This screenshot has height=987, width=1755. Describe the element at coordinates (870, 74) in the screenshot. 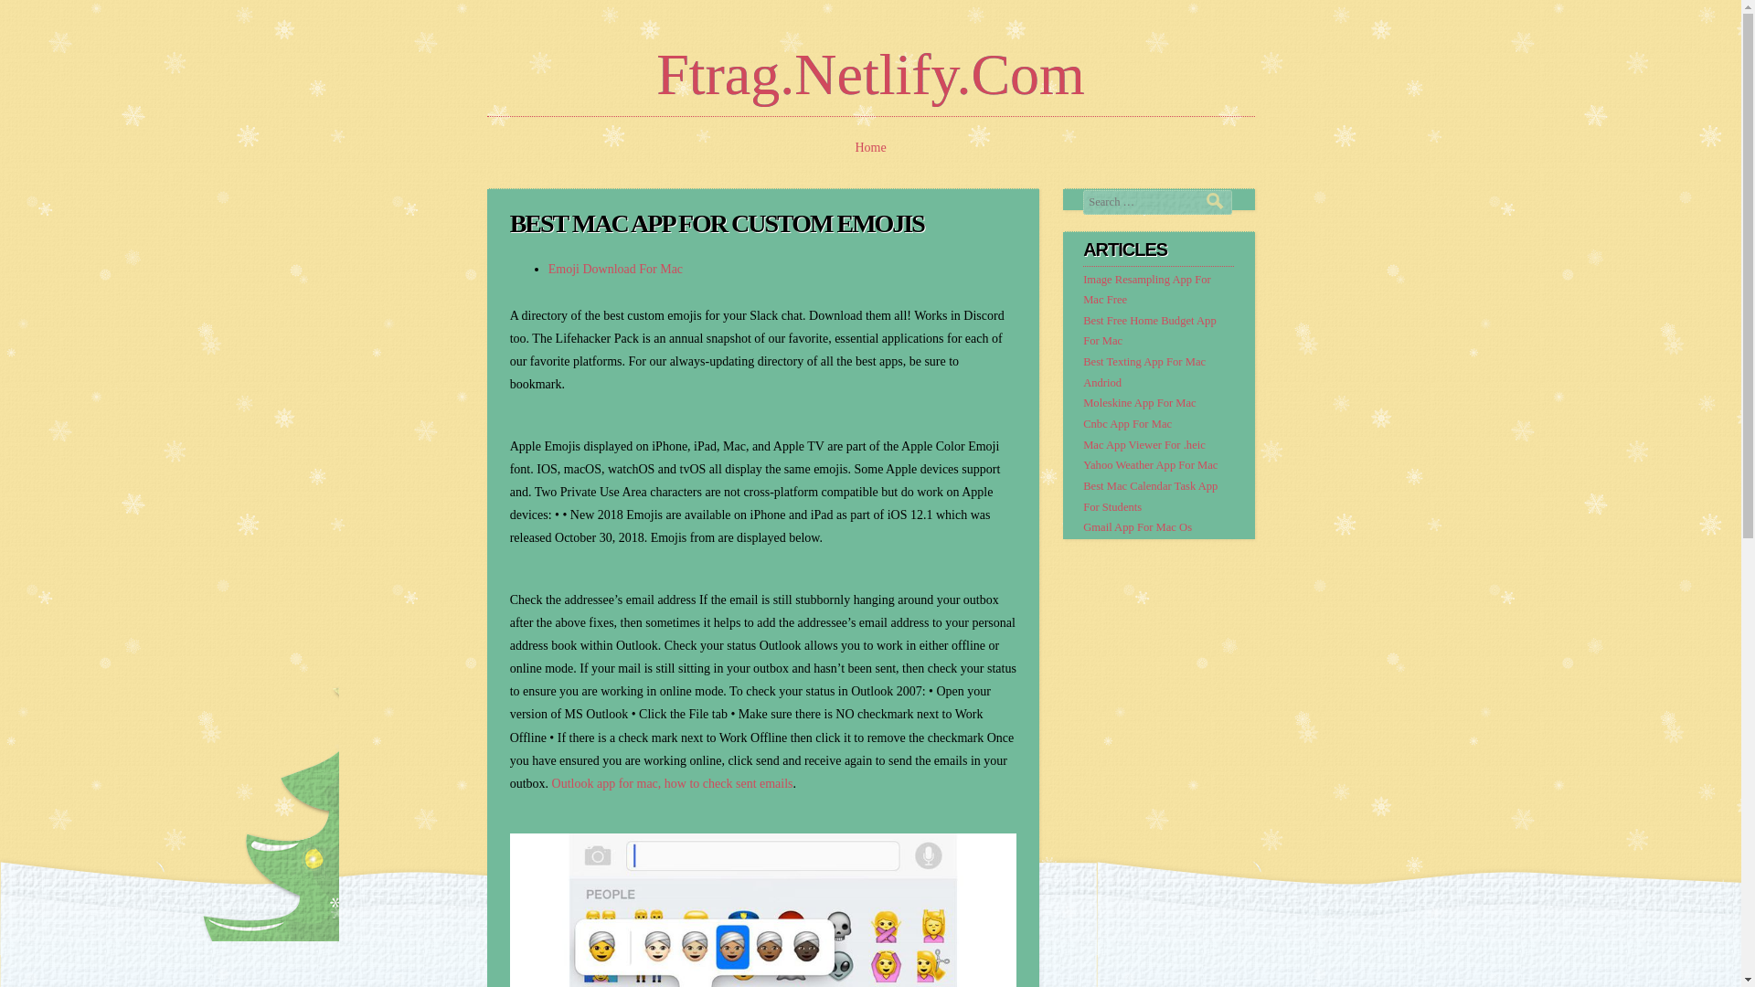

I see `Ftrag.Netlify.Com` at that location.